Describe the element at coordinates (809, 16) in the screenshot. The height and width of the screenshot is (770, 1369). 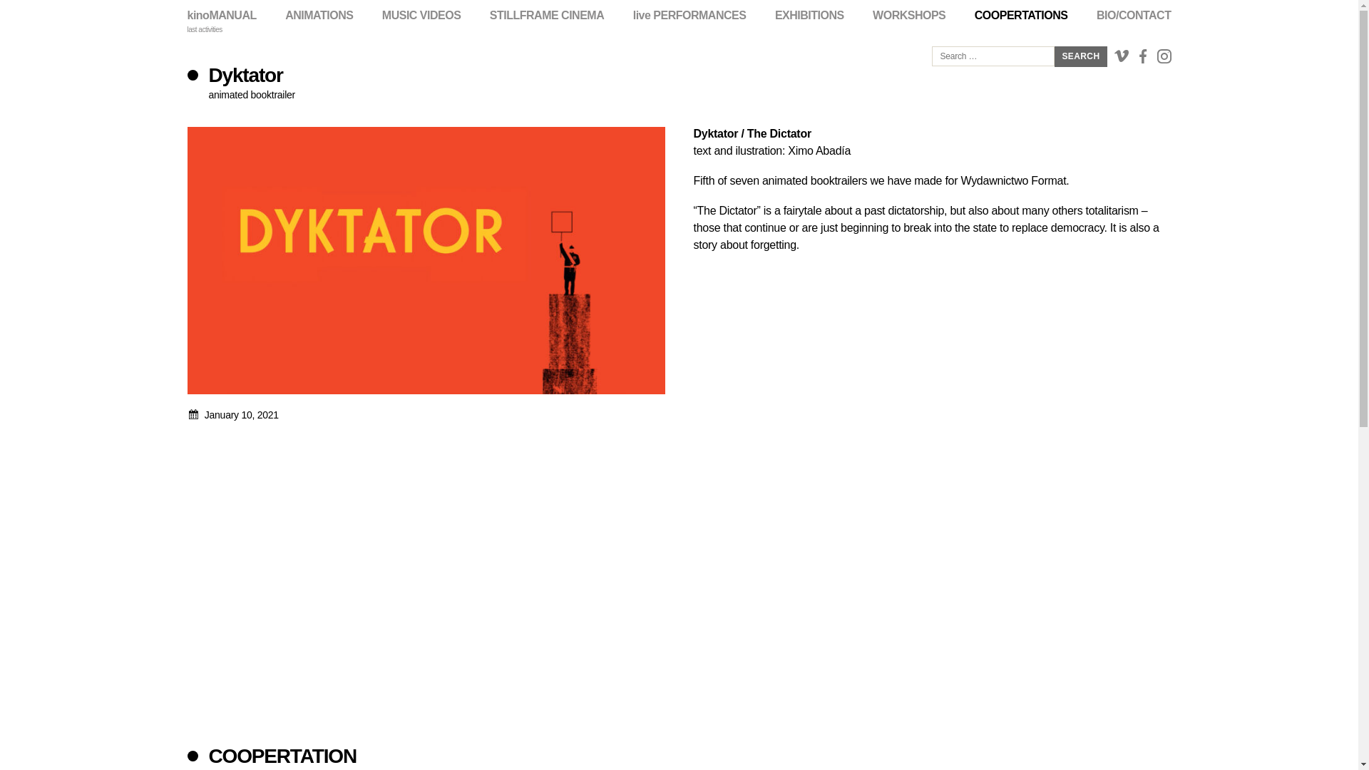
I see `EXHIBITIONS` at that location.